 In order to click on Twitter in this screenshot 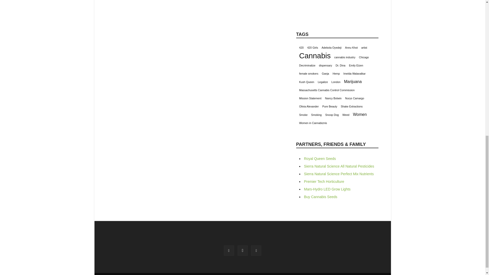, I will do `click(256, 251)`.